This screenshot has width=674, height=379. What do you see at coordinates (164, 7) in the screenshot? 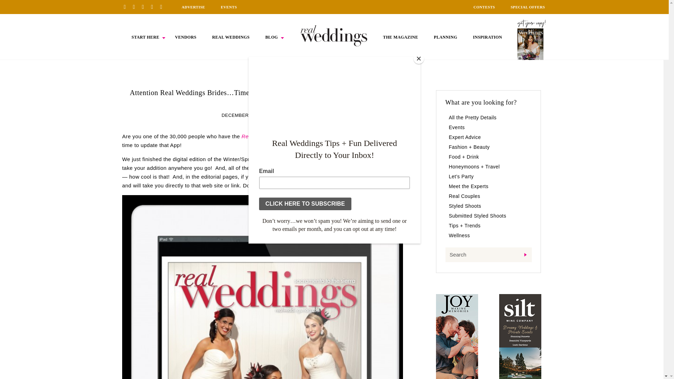
I see `YouTube` at bounding box center [164, 7].